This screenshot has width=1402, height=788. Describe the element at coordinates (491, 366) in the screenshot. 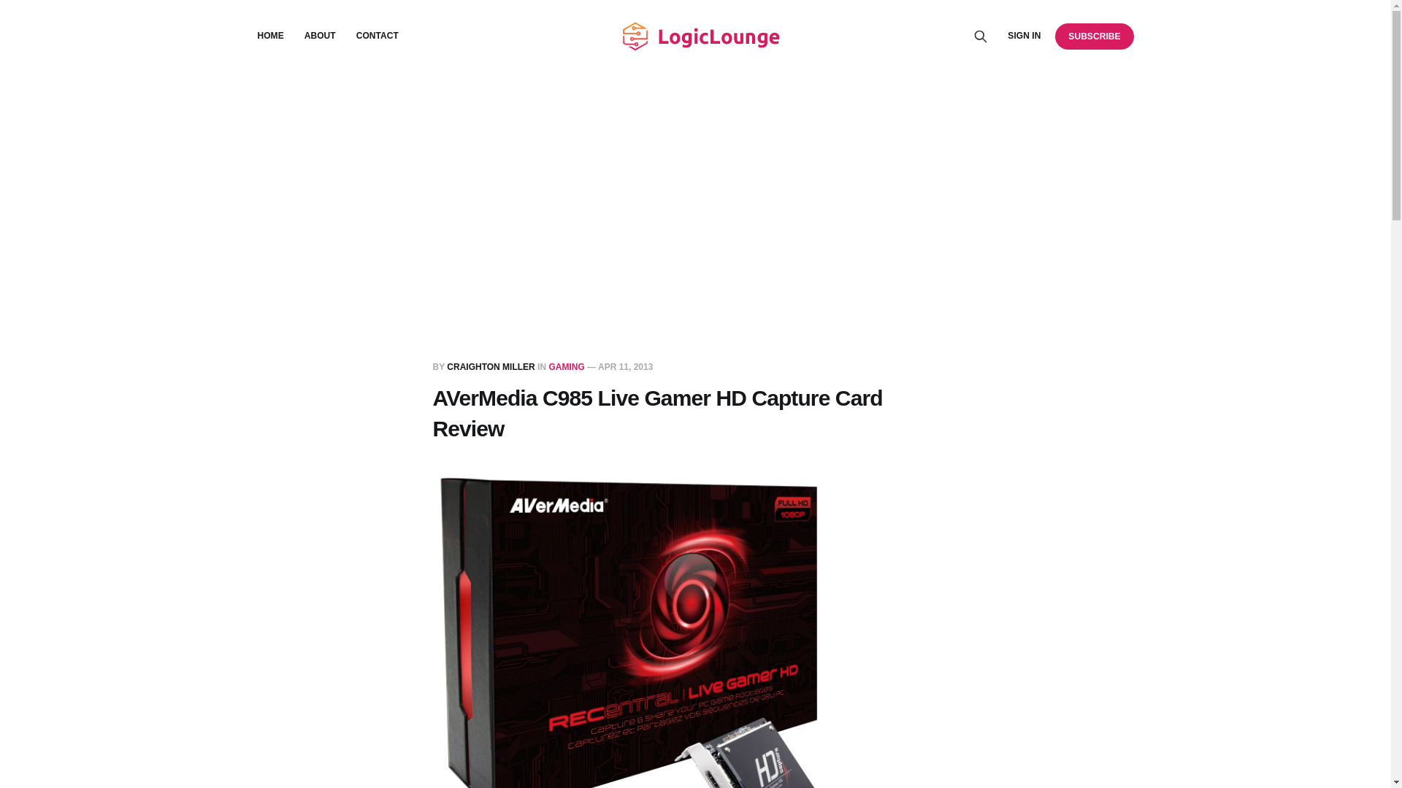

I see `CRAIGHTON MILLER` at that location.